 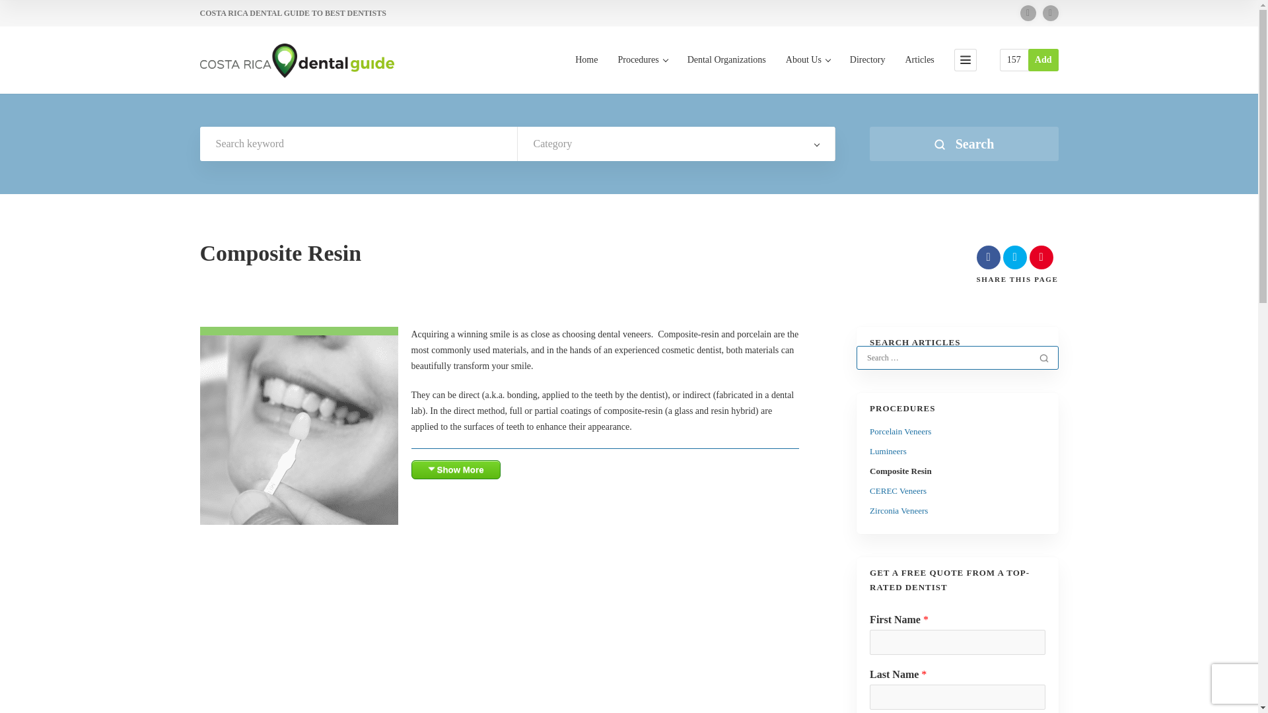 What do you see at coordinates (808, 74) in the screenshot?
I see `About Us` at bounding box center [808, 74].